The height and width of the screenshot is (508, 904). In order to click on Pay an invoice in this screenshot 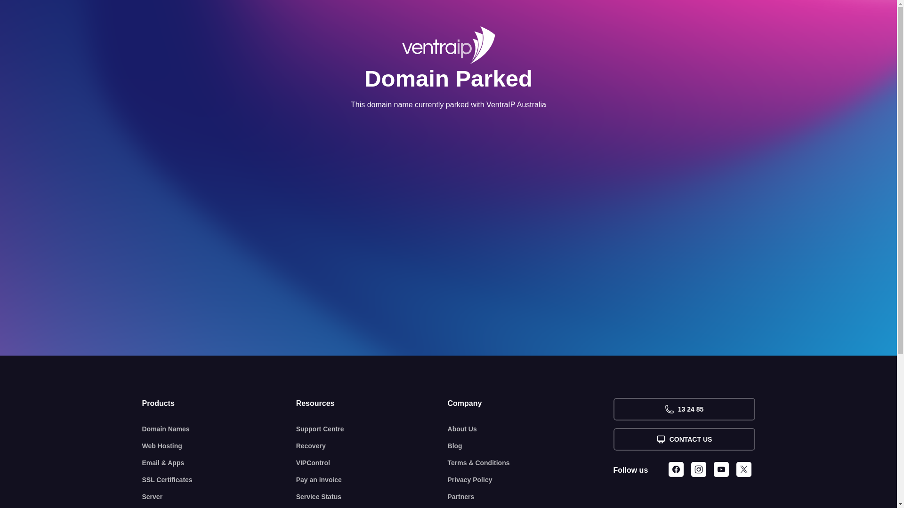, I will do `click(372, 480)`.